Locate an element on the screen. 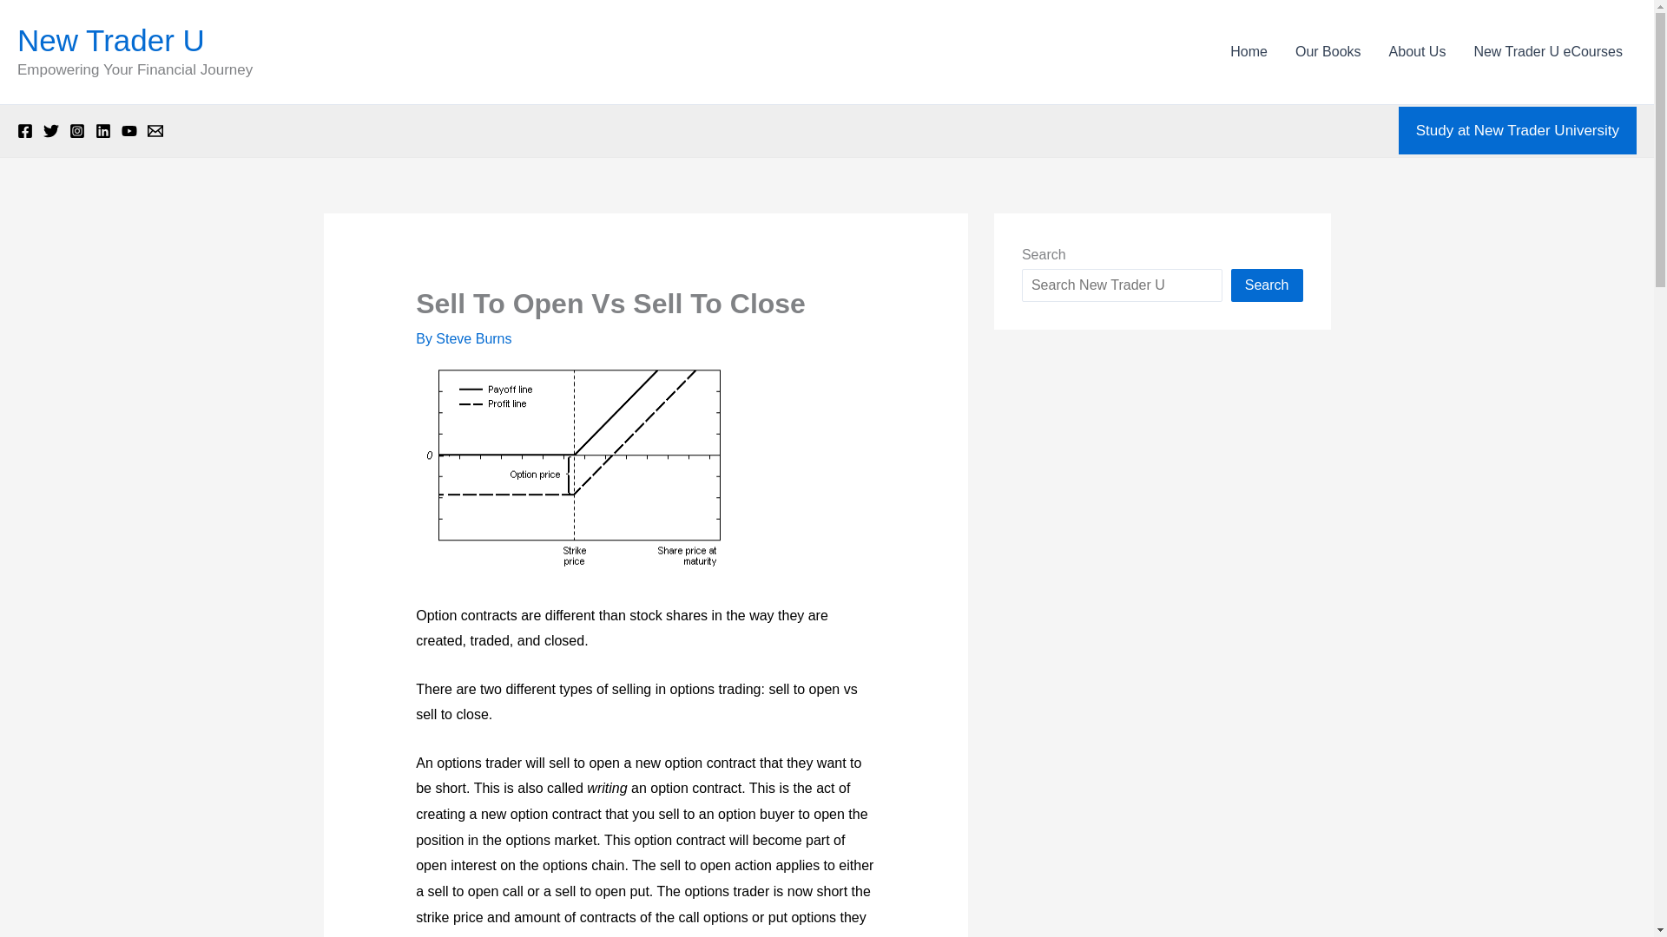 The width and height of the screenshot is (1667, 937). Our Books is located at coordinates (1328, 52).